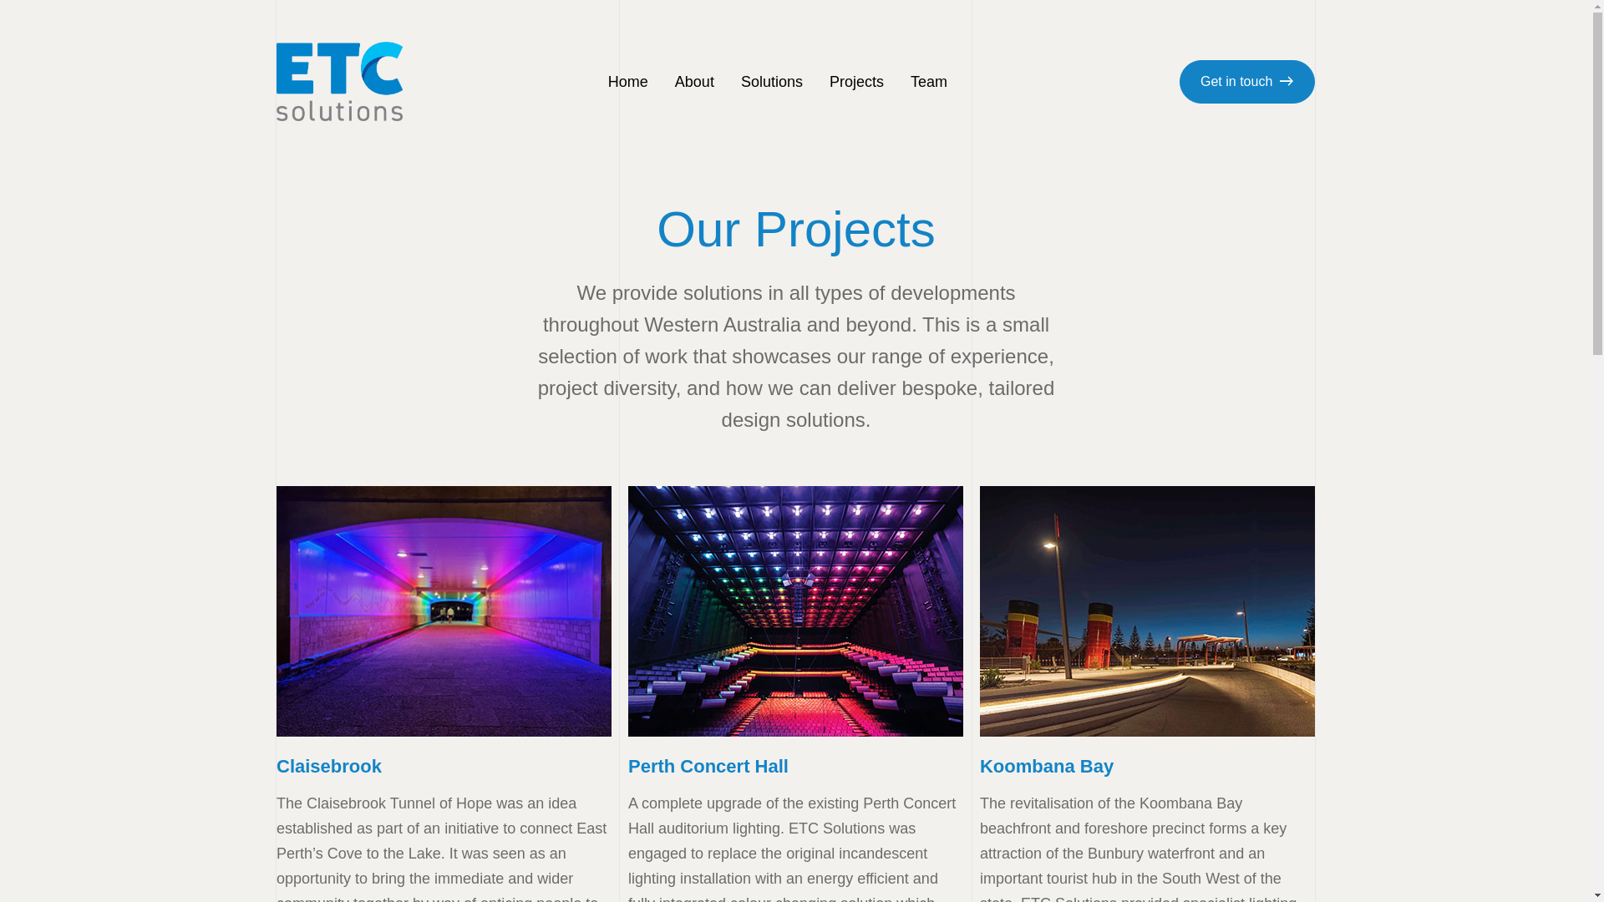 The image size is (1604, 902). What do you see at coordinates (628, 82) in the screenshot?
I see `Home` at bounding box center [628, 82].